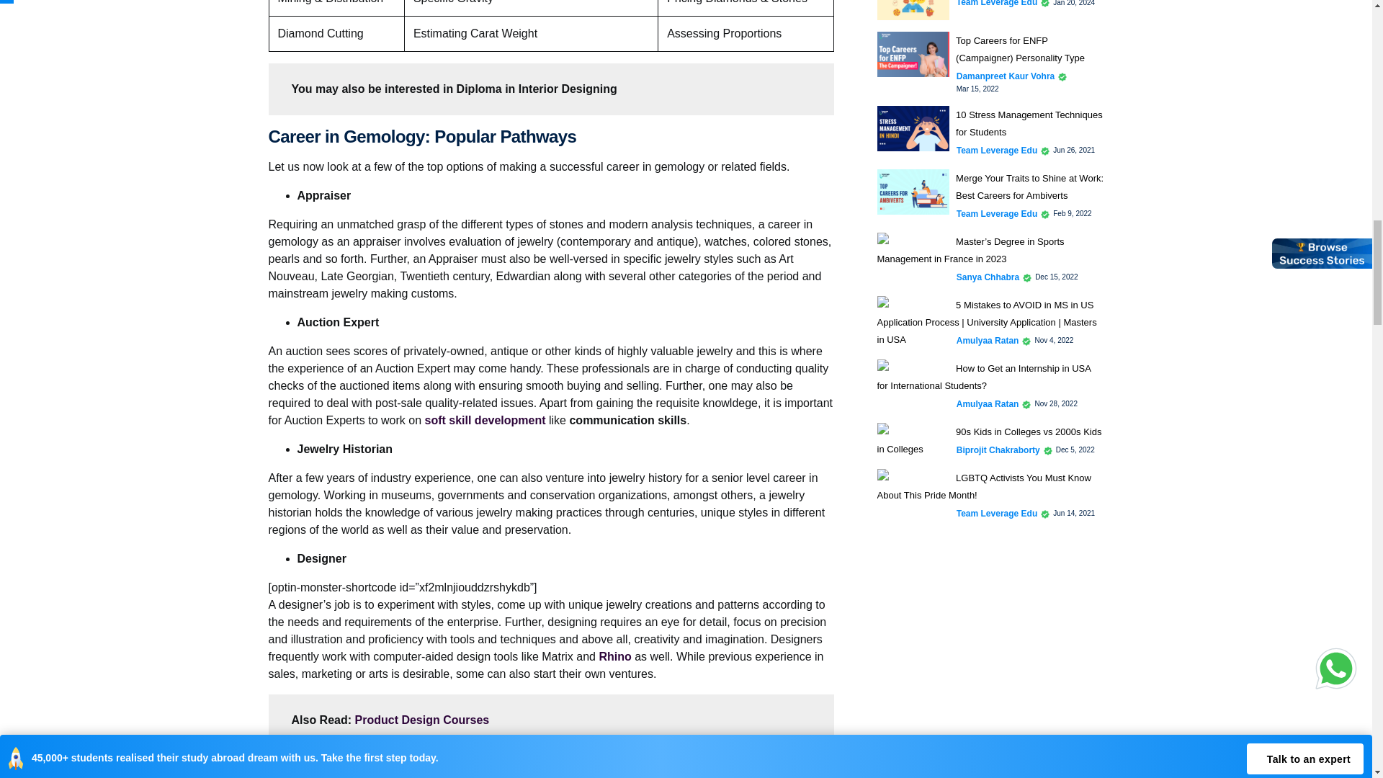 This screenshot has height=778, width=1383. I want to click on View all posts by Team Leverage Edu, so click(997, 4).